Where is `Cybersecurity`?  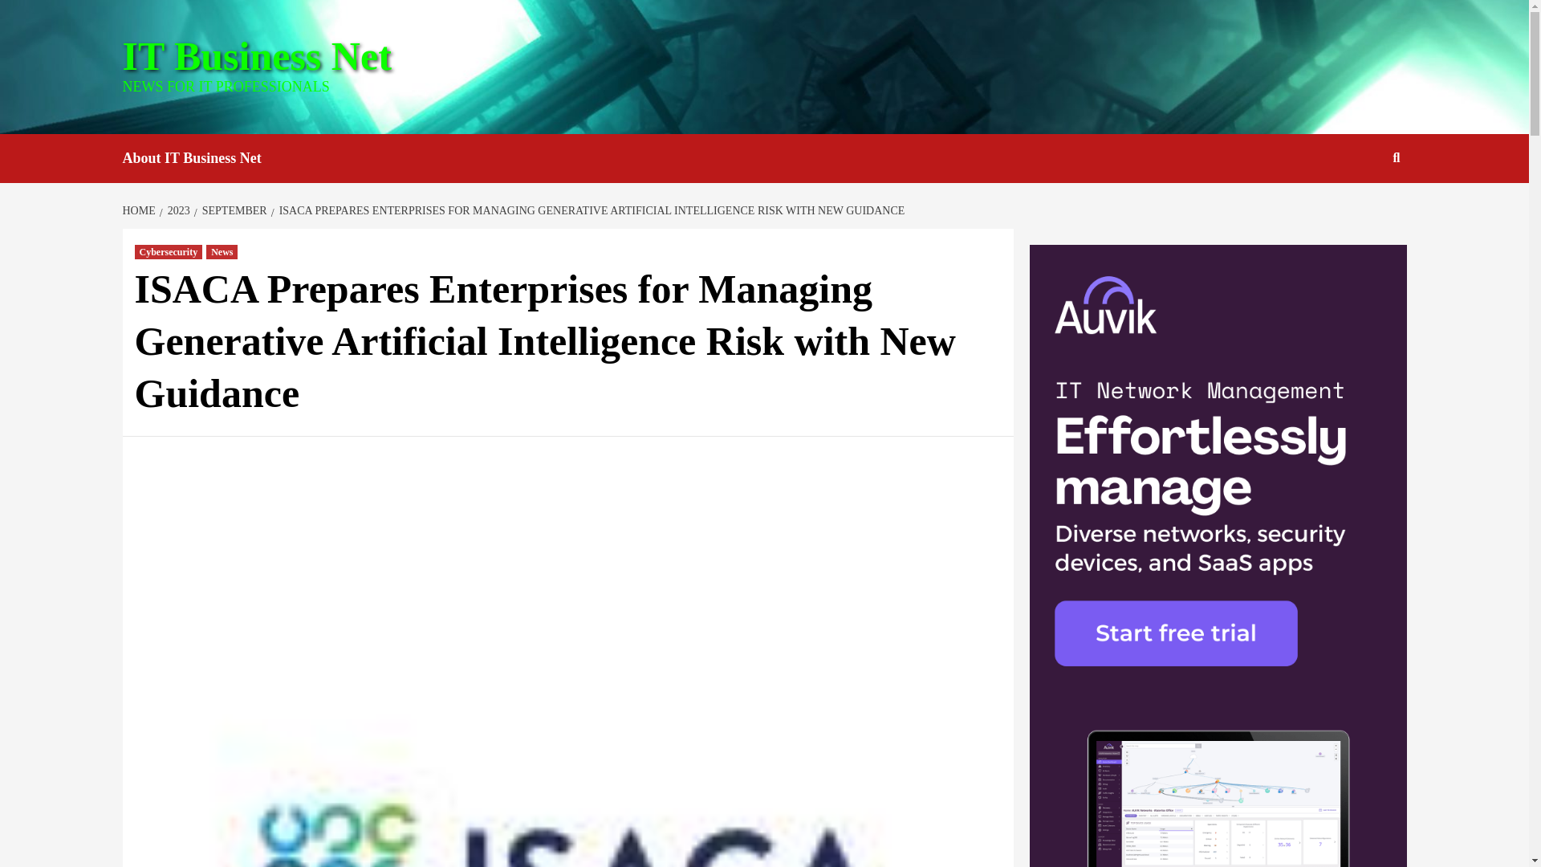
Cybersecurity is located at coordinates (169, 251).